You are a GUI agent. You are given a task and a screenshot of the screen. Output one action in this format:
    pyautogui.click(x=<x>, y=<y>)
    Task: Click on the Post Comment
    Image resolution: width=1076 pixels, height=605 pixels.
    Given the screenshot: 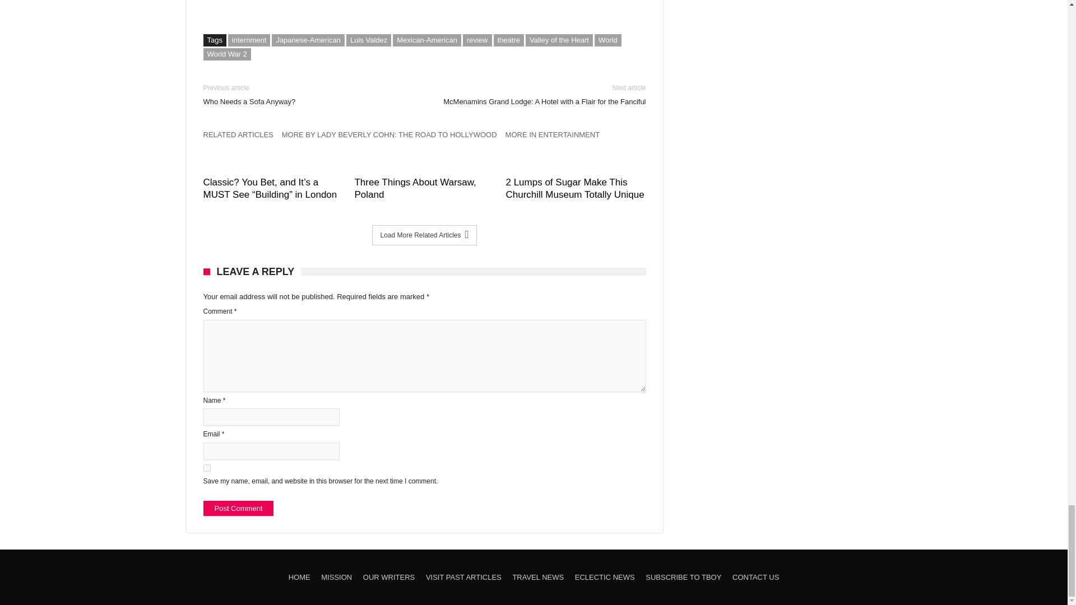 What is the action you would take?
    pyautogui.click(x=238, y=509)
    